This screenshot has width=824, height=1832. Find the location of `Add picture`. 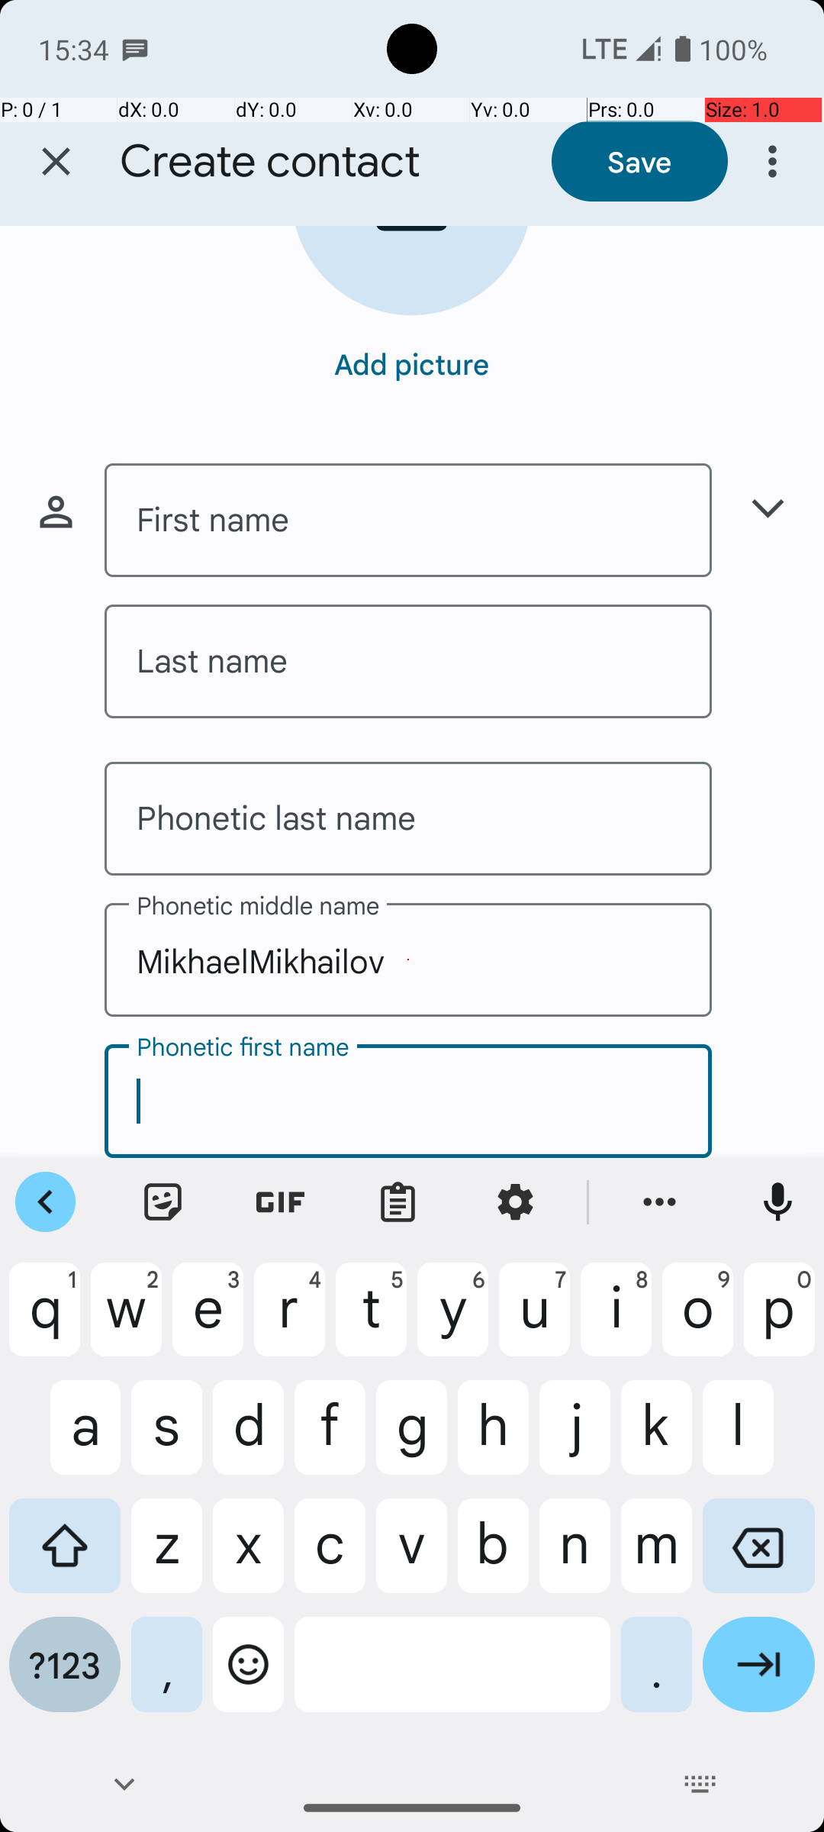

Add picture is located at coordinates (412, 363).